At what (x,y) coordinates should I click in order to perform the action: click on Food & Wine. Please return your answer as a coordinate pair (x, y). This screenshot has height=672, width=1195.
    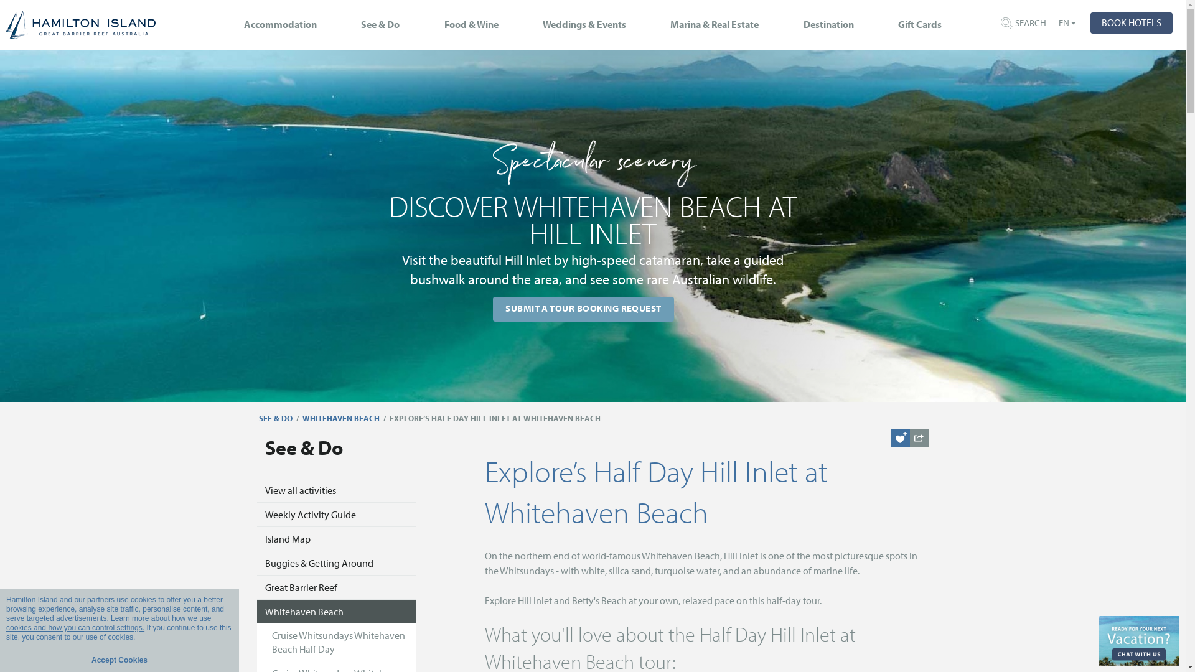
    Looking at the image, I should click on (472, 29).